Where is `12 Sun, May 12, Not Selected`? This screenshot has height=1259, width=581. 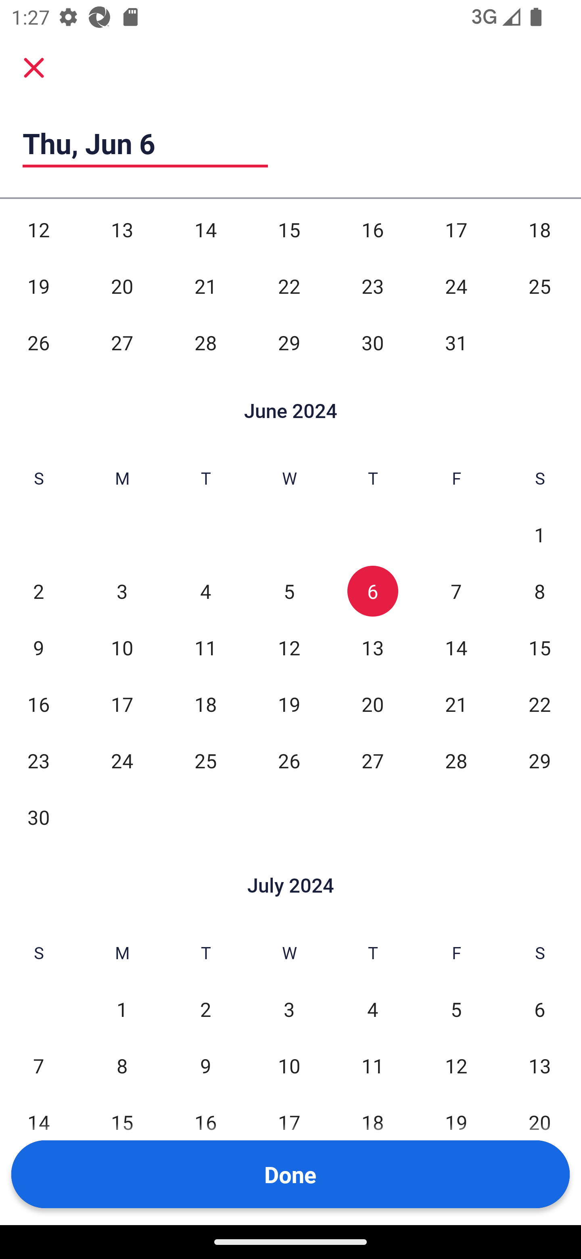 12 Sun, May 12, Not Selected is located at coordinates (38, 230).